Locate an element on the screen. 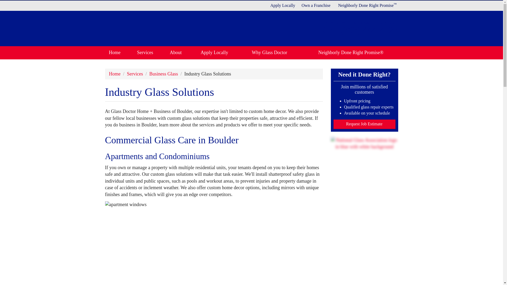 This screenshot has width=507, height=285. Services is located at coordinates (145, 53).